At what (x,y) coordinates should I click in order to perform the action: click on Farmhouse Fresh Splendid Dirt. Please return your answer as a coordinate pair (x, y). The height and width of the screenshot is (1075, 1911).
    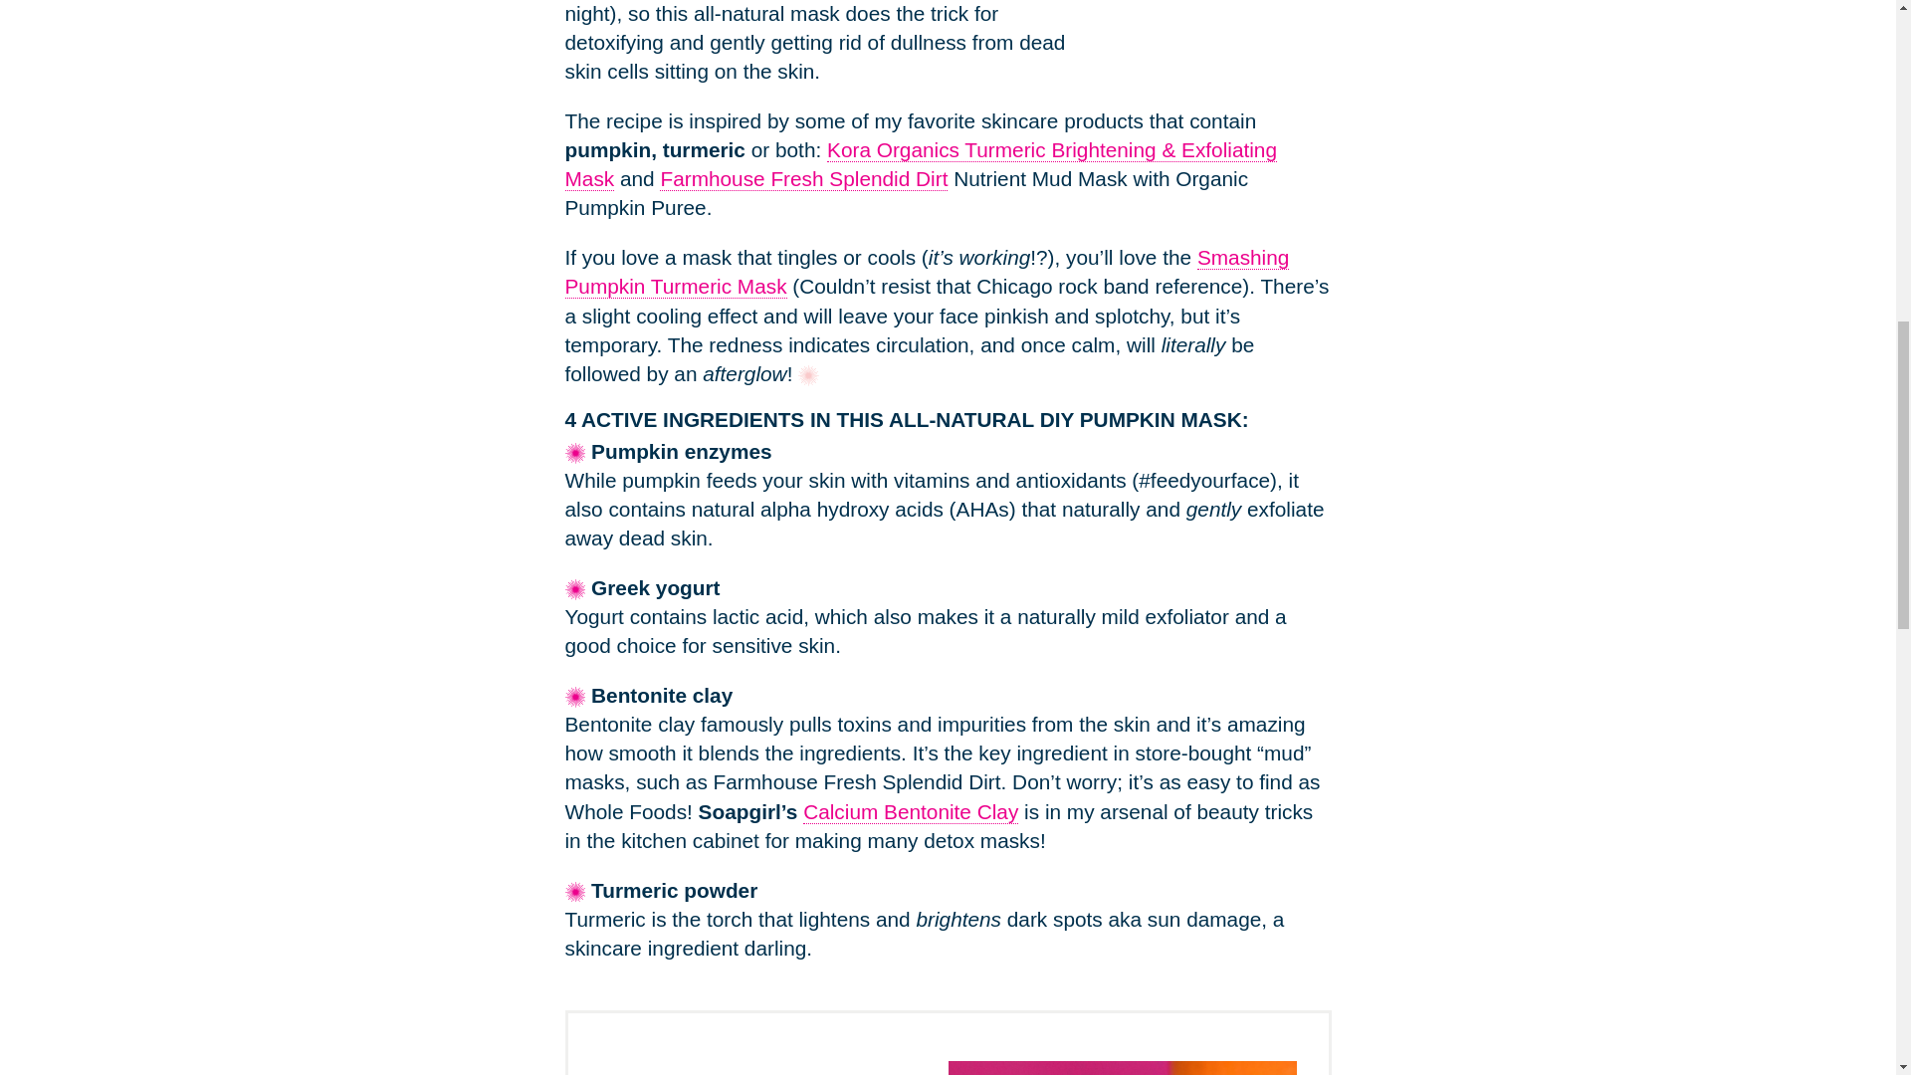
    Looking at the image, I should click on (803, 179).